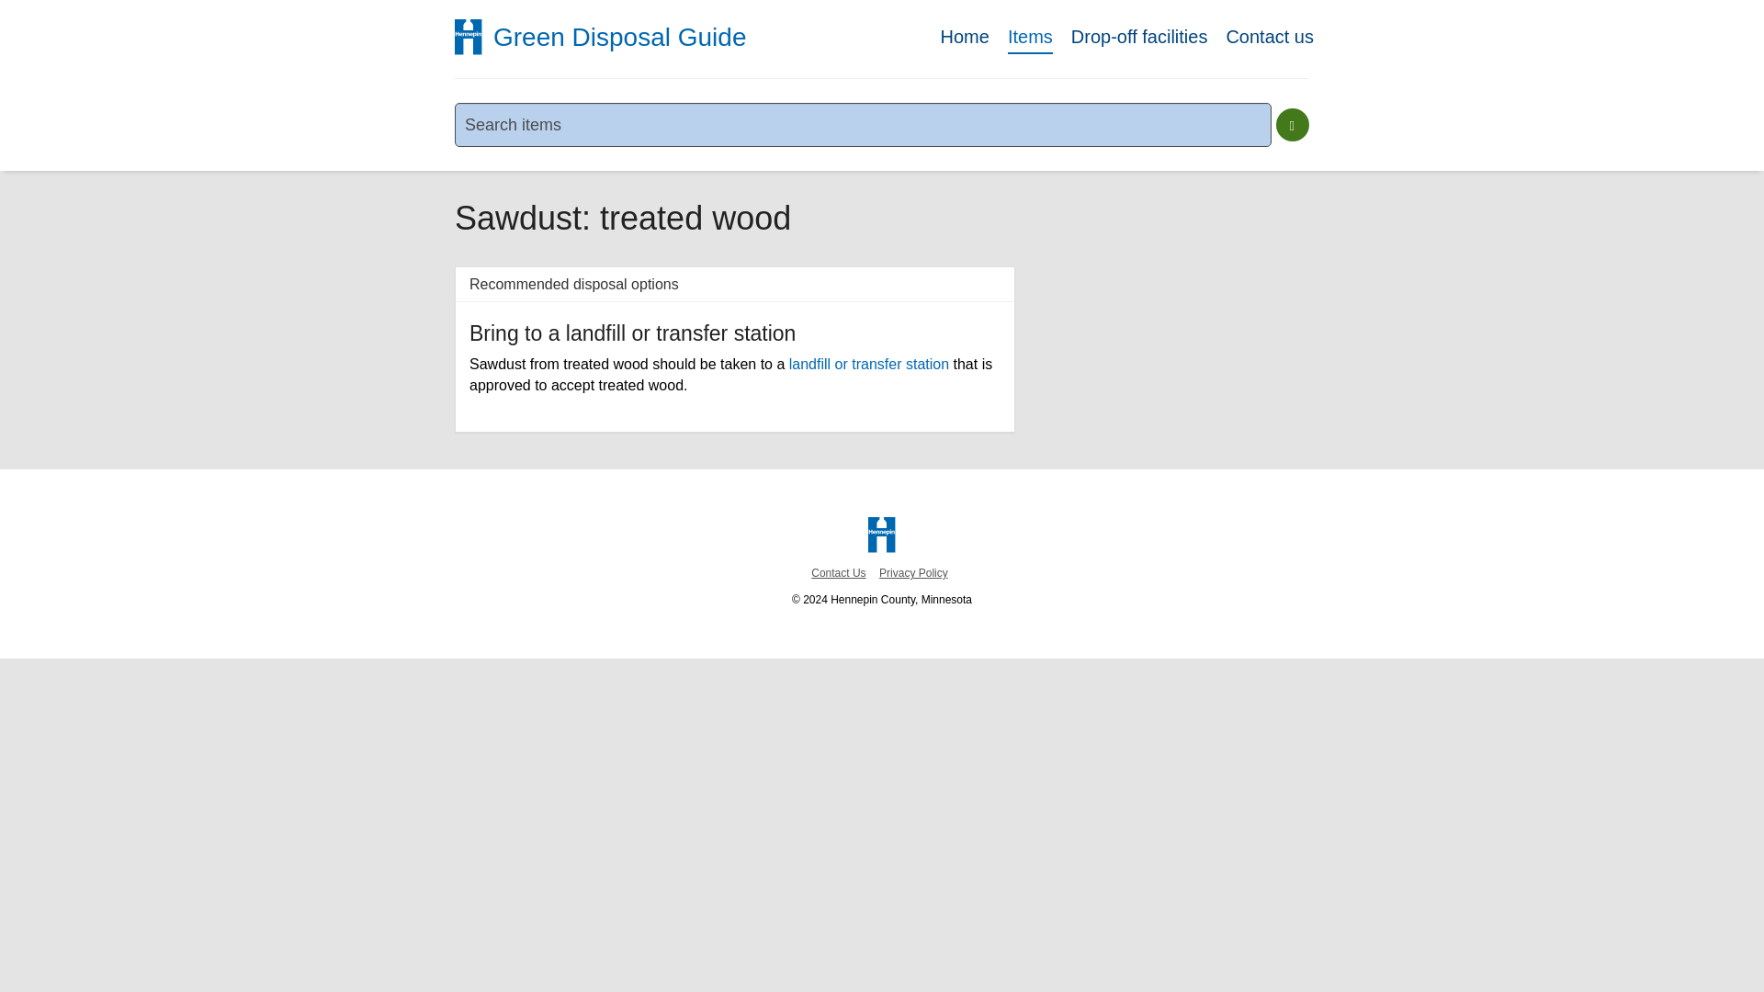 The height and width of the screenshot is (992, 1764). I want to click on Home, so click(965, 40).